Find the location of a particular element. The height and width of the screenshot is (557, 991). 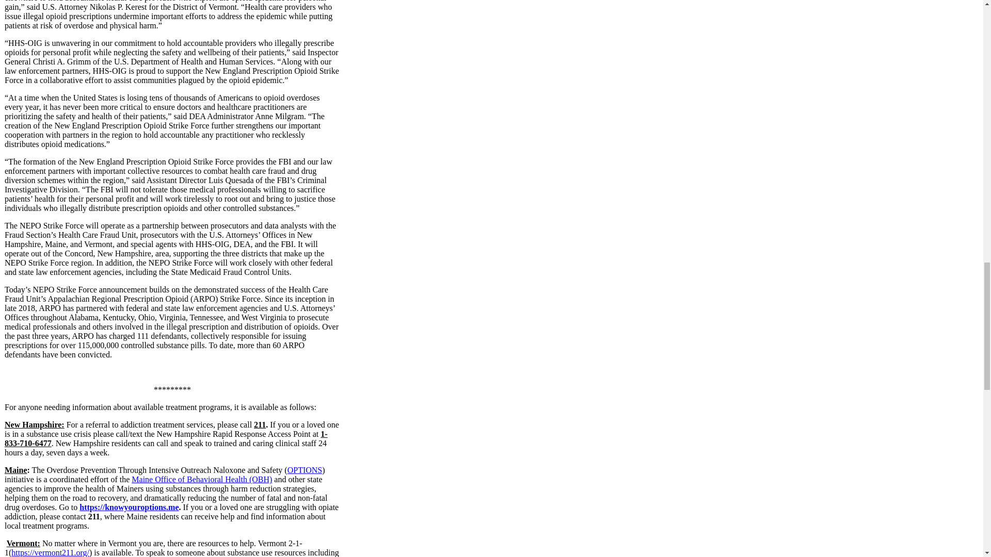

OPTIONS is located at coordinates (305, 470).